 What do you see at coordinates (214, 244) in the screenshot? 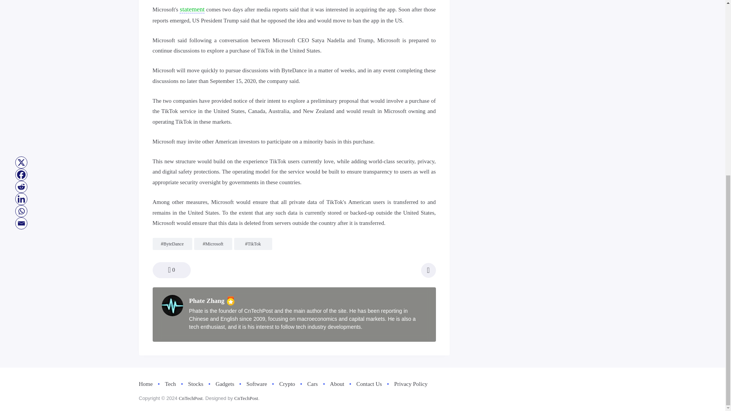
I see `Microsoft` at bounding box center [214, 244].